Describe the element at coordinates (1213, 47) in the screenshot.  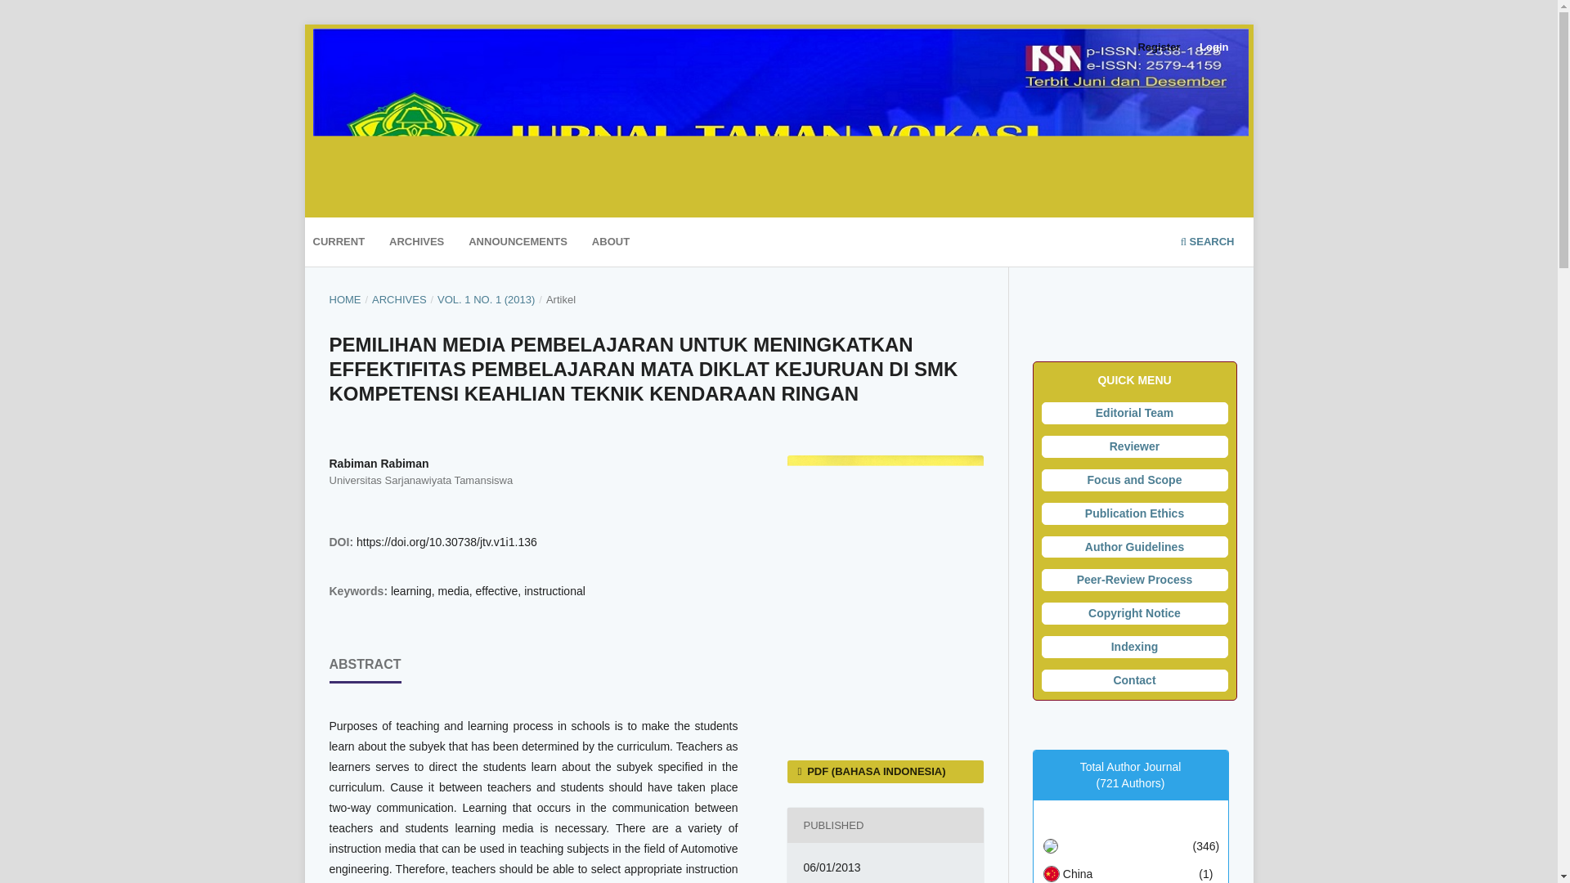
I see `Login` at that location.